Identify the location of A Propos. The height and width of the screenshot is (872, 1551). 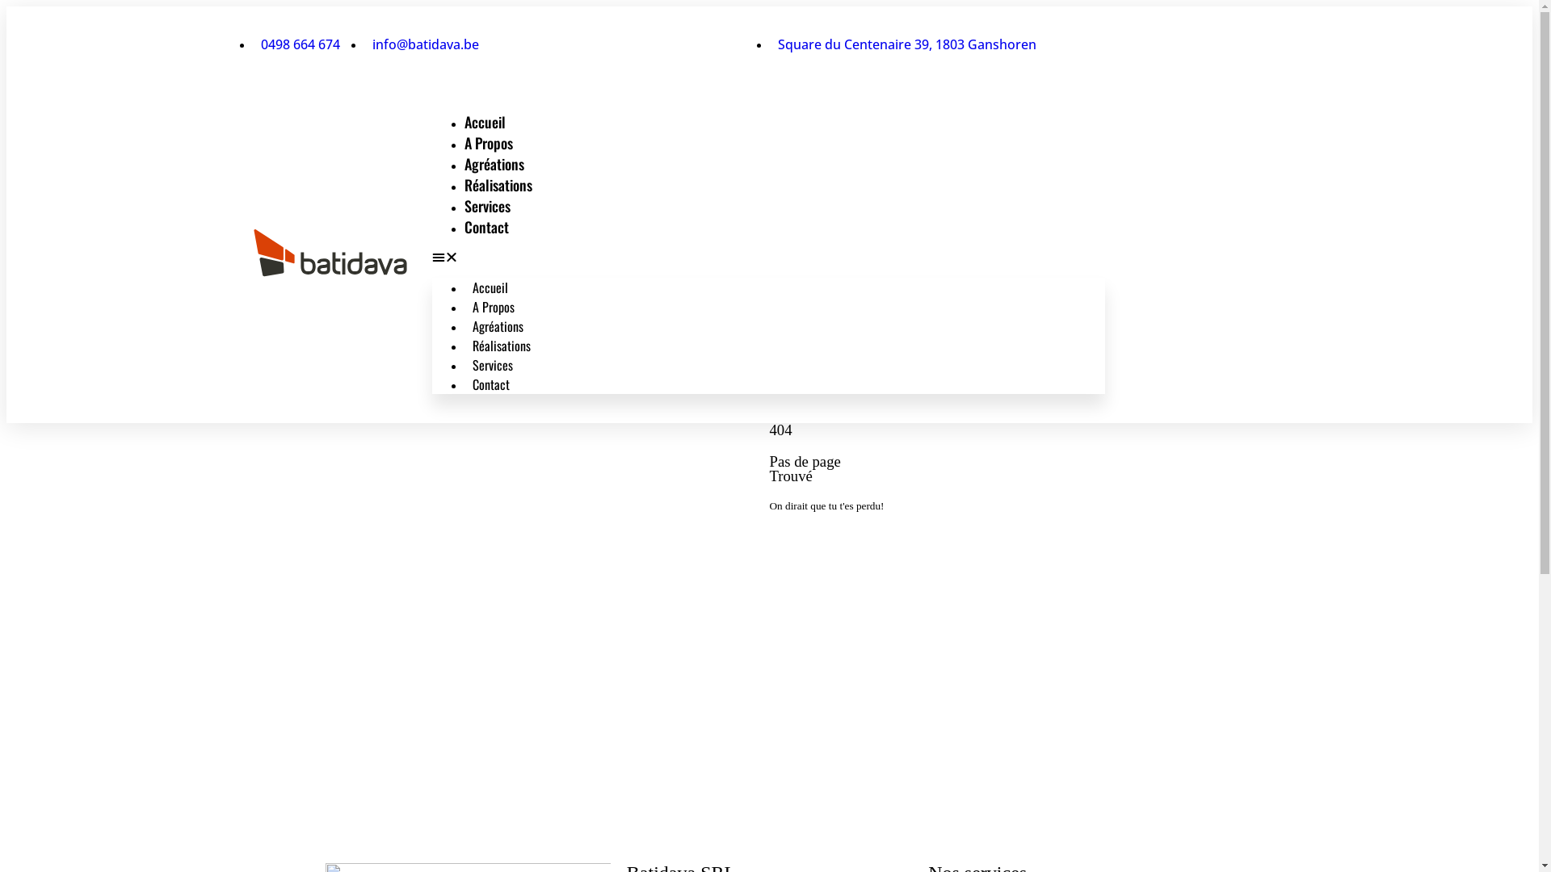
(493, 307).